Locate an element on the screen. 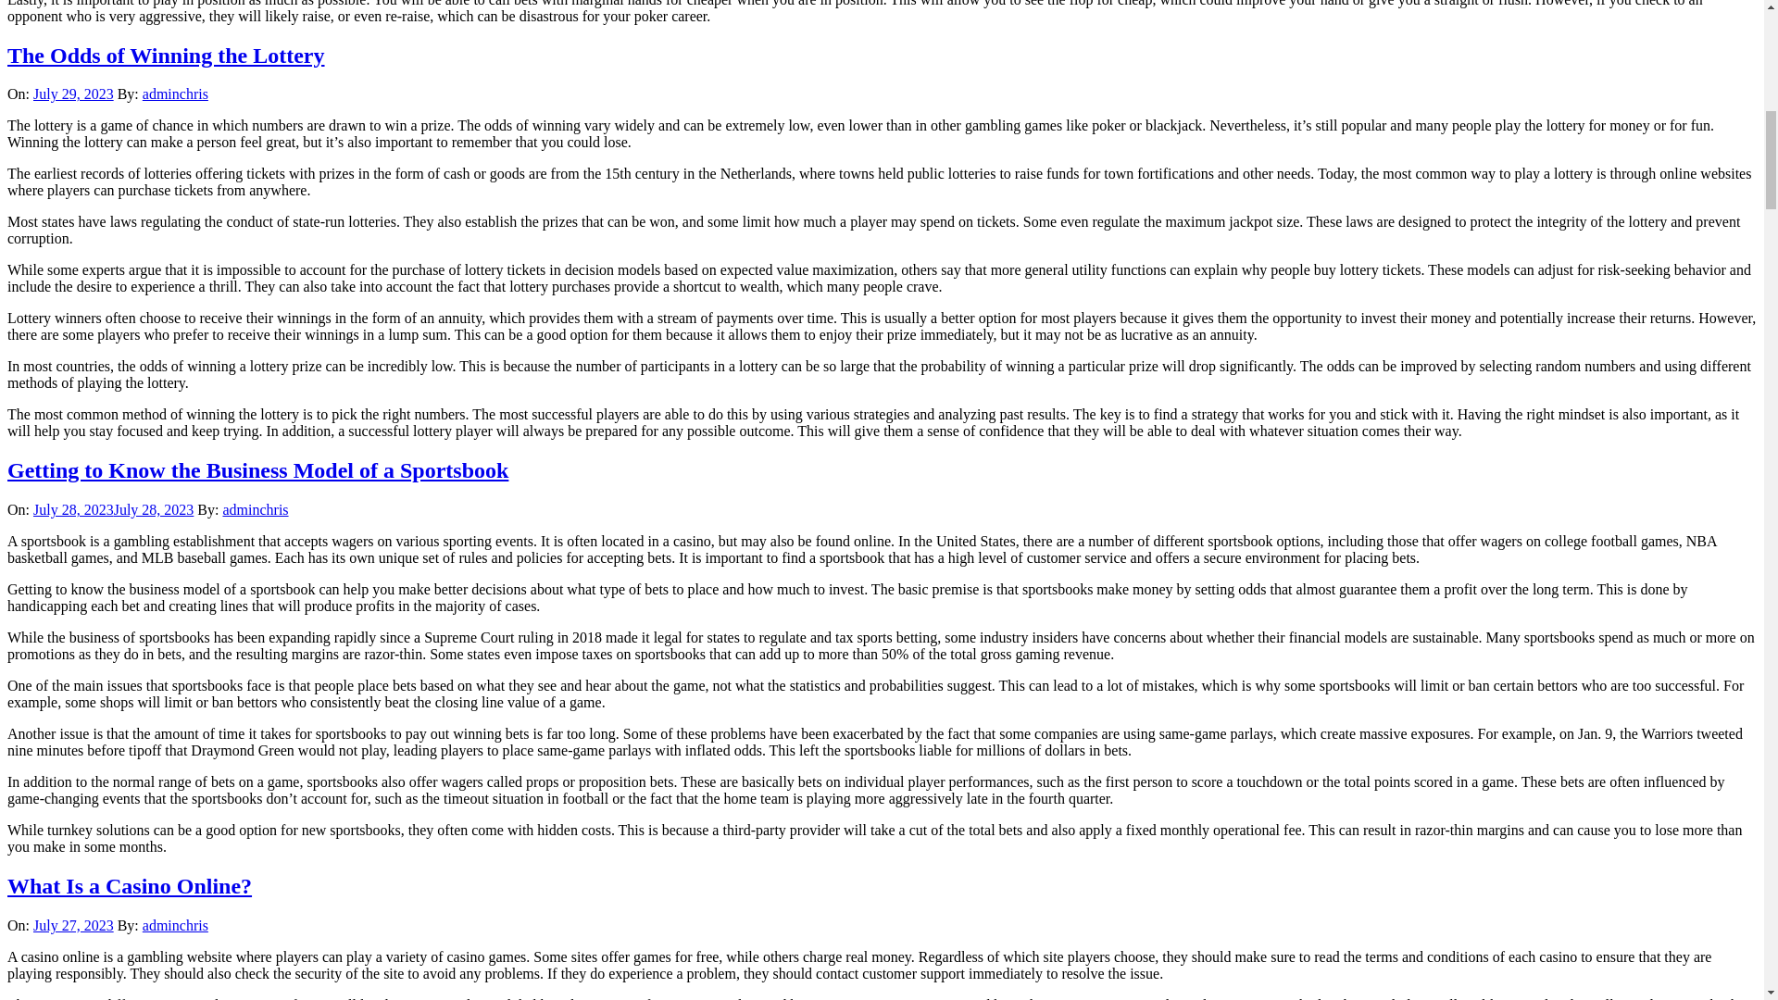 This screenshot has width=1778, height=1000. adminchris is located at coordinates (174, 94).